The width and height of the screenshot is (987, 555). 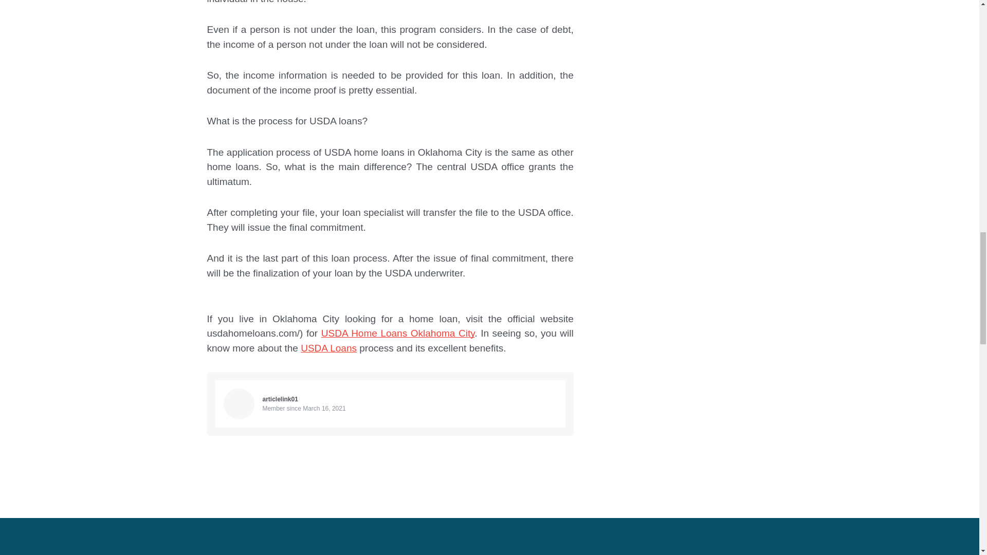 I want to click on articlelink01, so click(x=280, y=399).